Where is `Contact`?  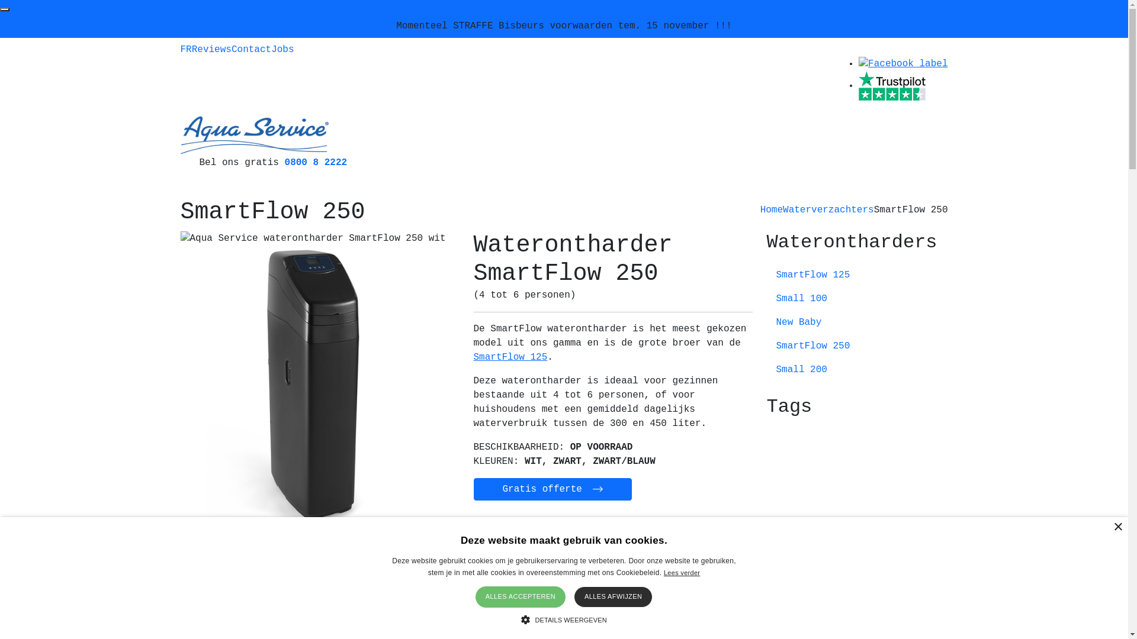
Contact is located at coordinates (251, 50).